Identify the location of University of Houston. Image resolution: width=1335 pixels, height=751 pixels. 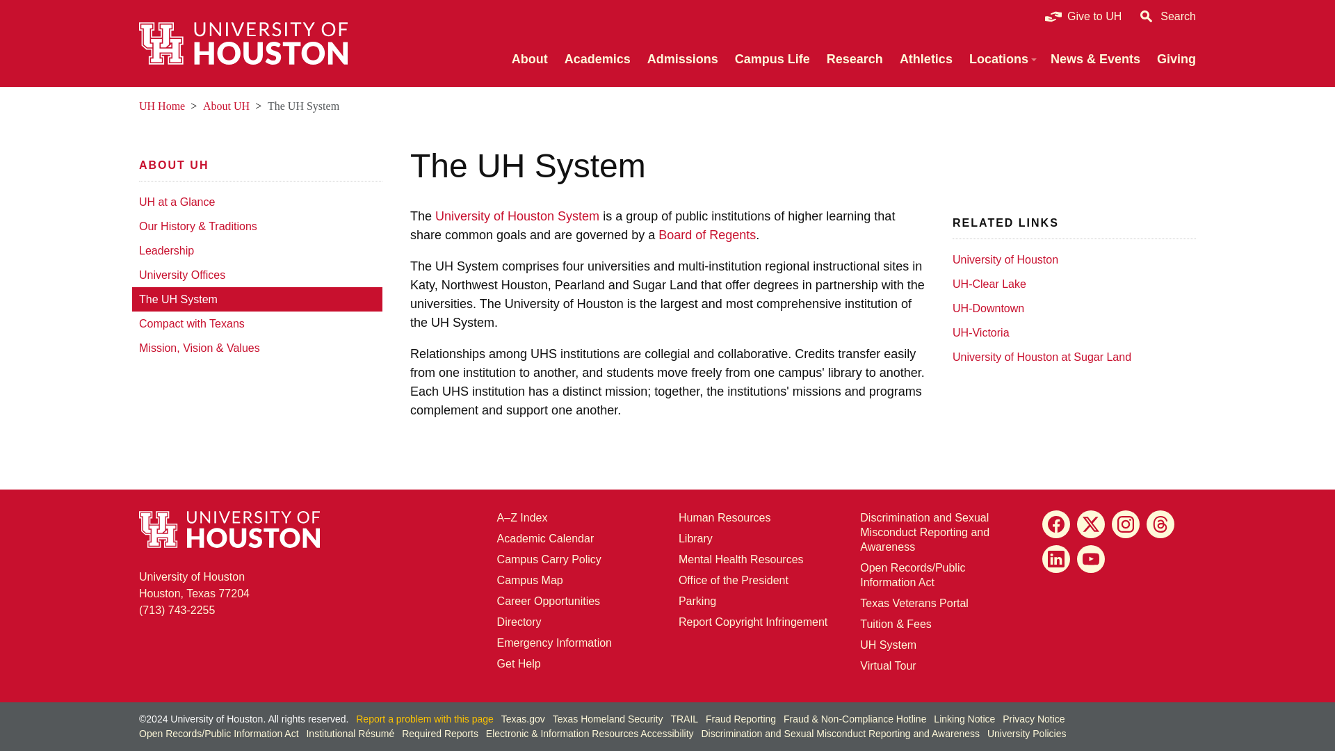
(296, 106).